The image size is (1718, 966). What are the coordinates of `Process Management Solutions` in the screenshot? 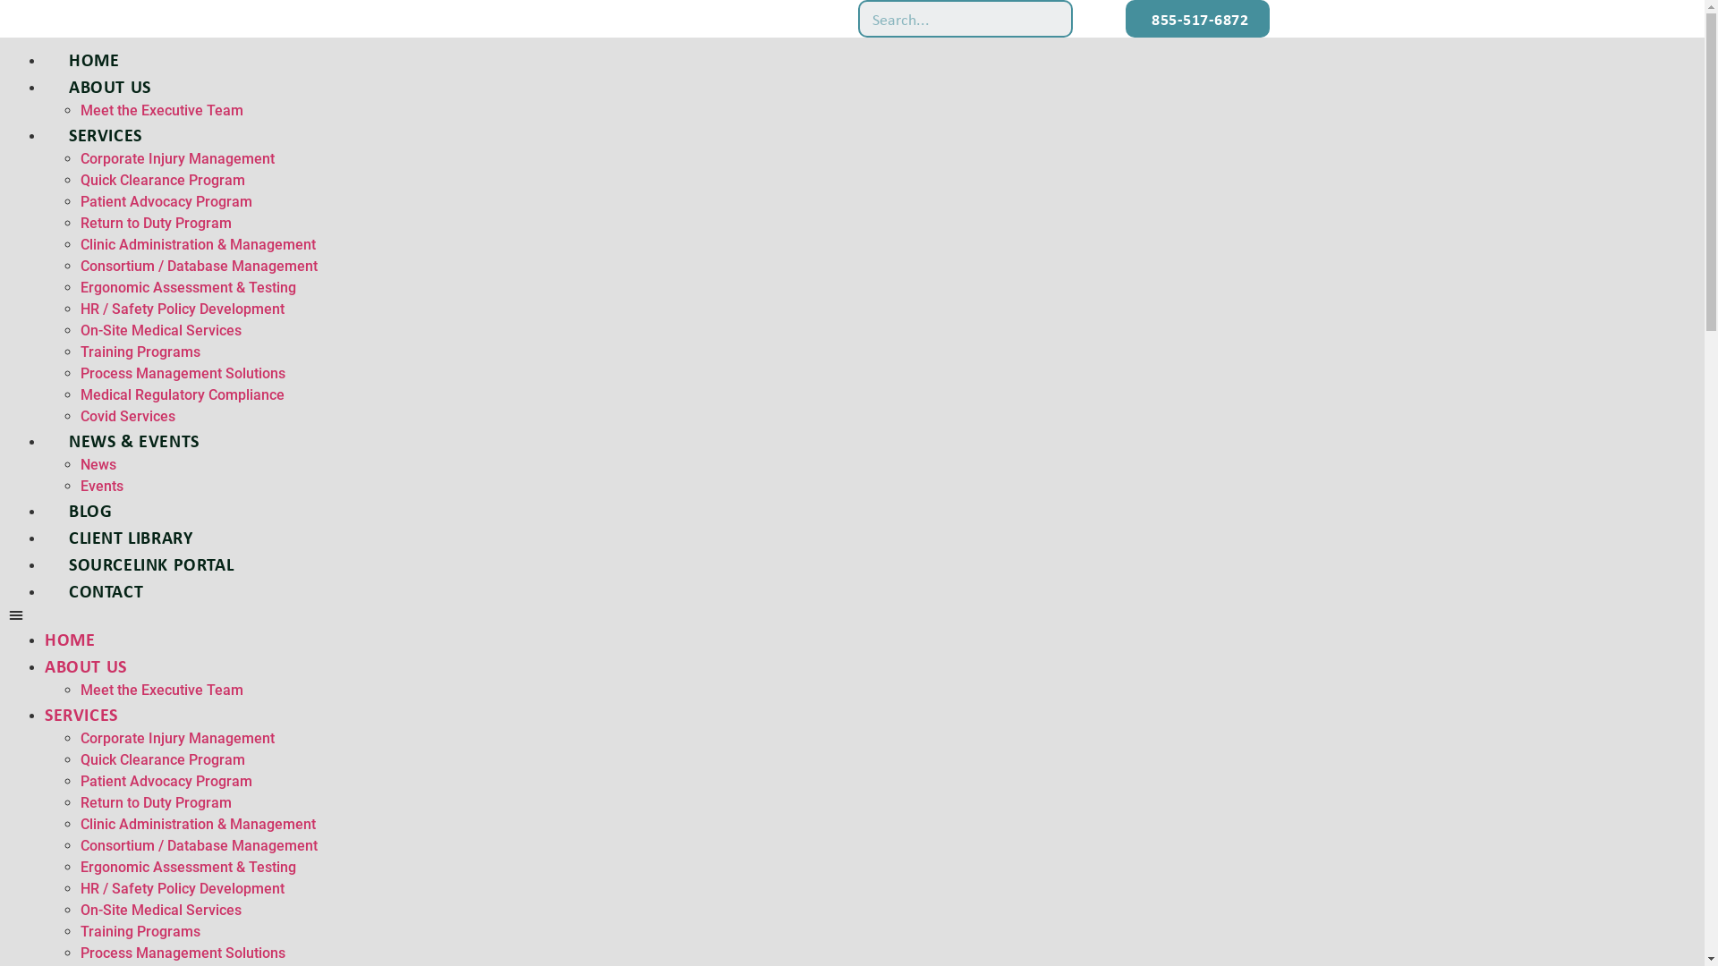 It's located at (183, 953).